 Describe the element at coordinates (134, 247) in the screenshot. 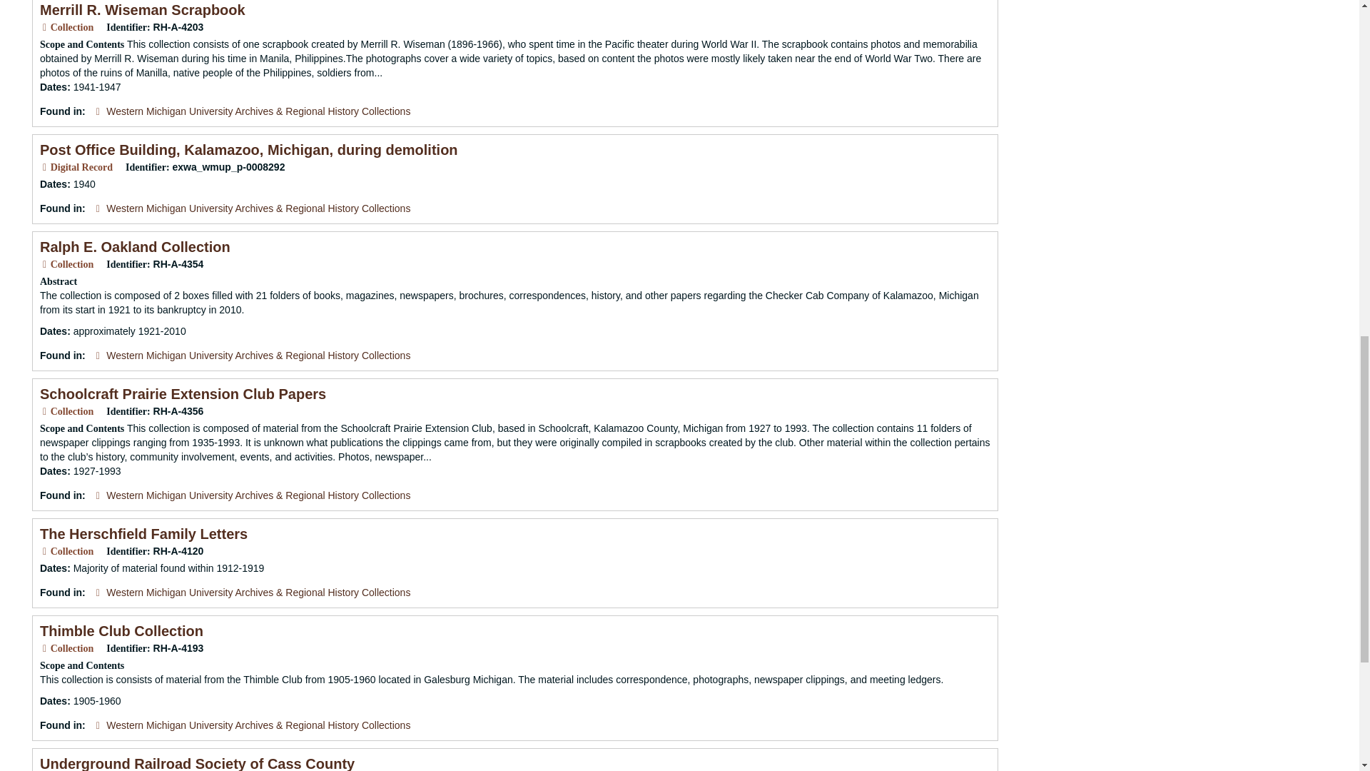

I see `Ralph E. Oakland Collection` at that location.